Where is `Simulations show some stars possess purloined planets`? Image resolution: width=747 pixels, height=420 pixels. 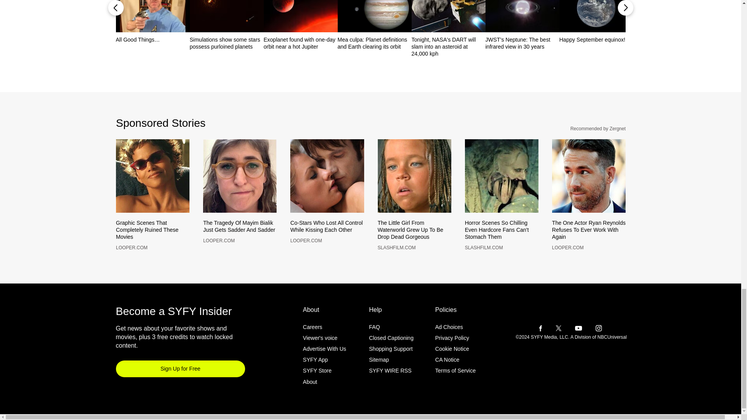 Simulations show some stars possess purloined planets is located at coordinates (226, 43).